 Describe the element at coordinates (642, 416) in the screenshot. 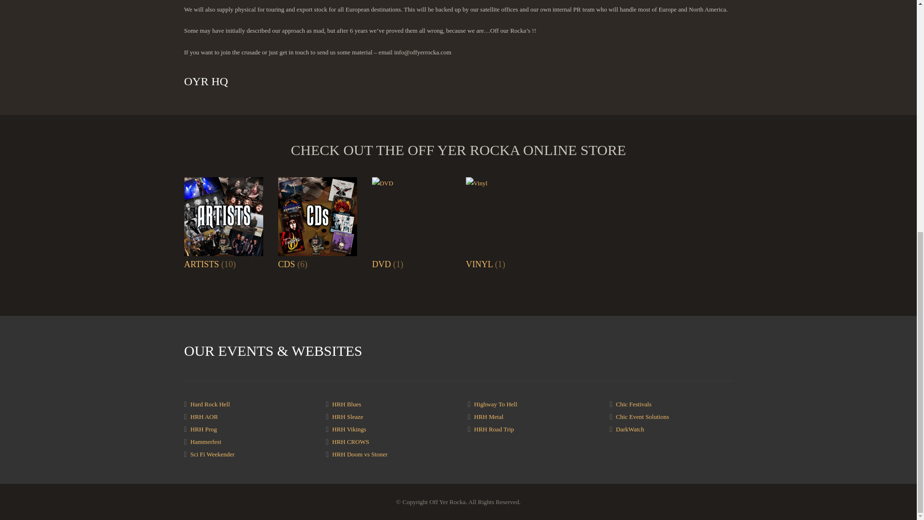

I see `Chic Event Solutions` at that location.